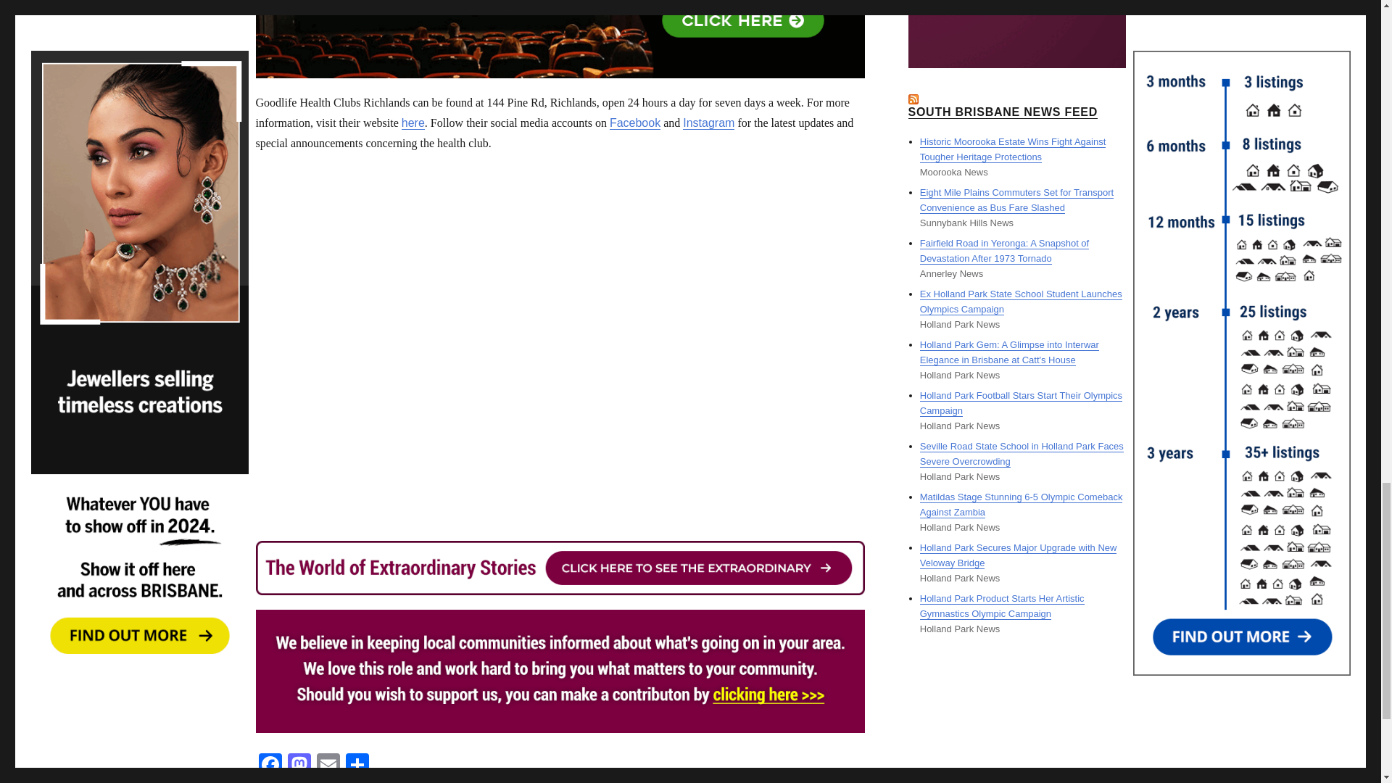 The image size is (1392, 783). What do you see at coordinates (413, 123) in the screenshot?
I see `here` at bounding box center [413, 123].